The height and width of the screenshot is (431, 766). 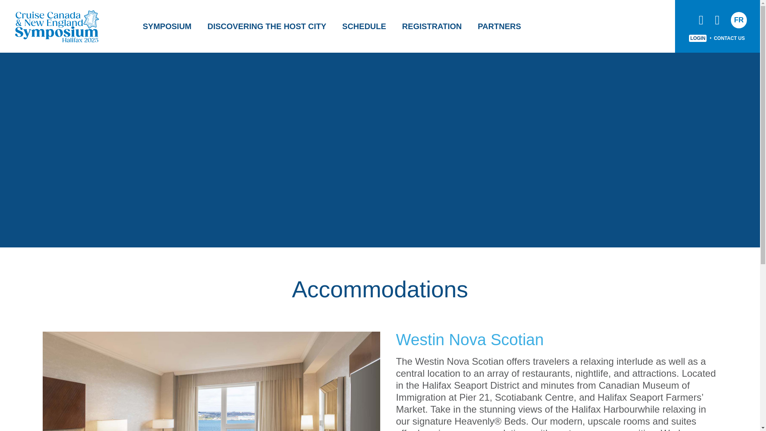 What do you see at coordinates (729, 38) in the screenshot?
I see `CONTACT US` at bounding box center [729, 38].